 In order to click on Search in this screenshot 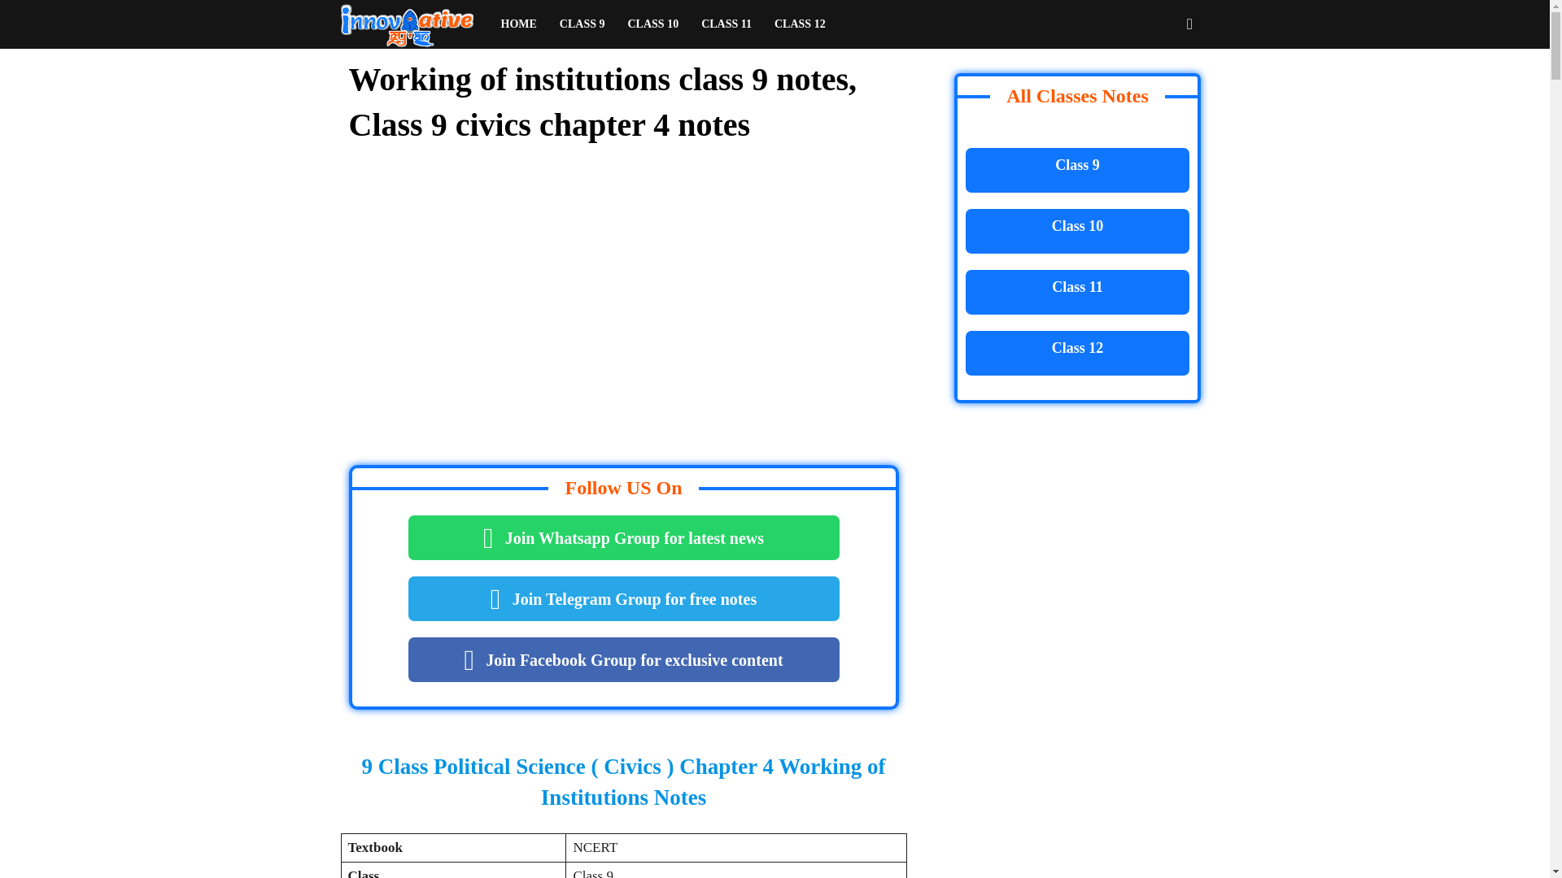, I will do `click(1163, 94)`.